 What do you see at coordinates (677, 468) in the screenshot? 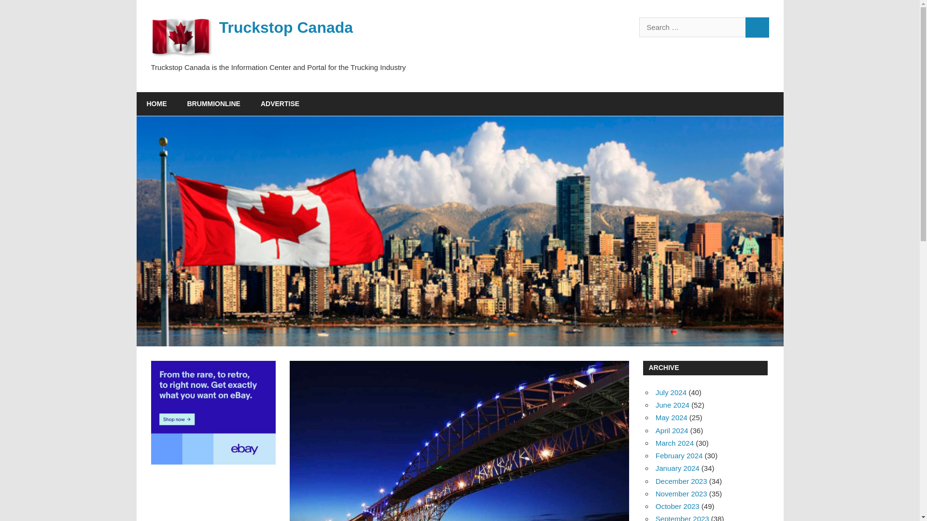
I see `January 2024` at bounding box center [677, 468].